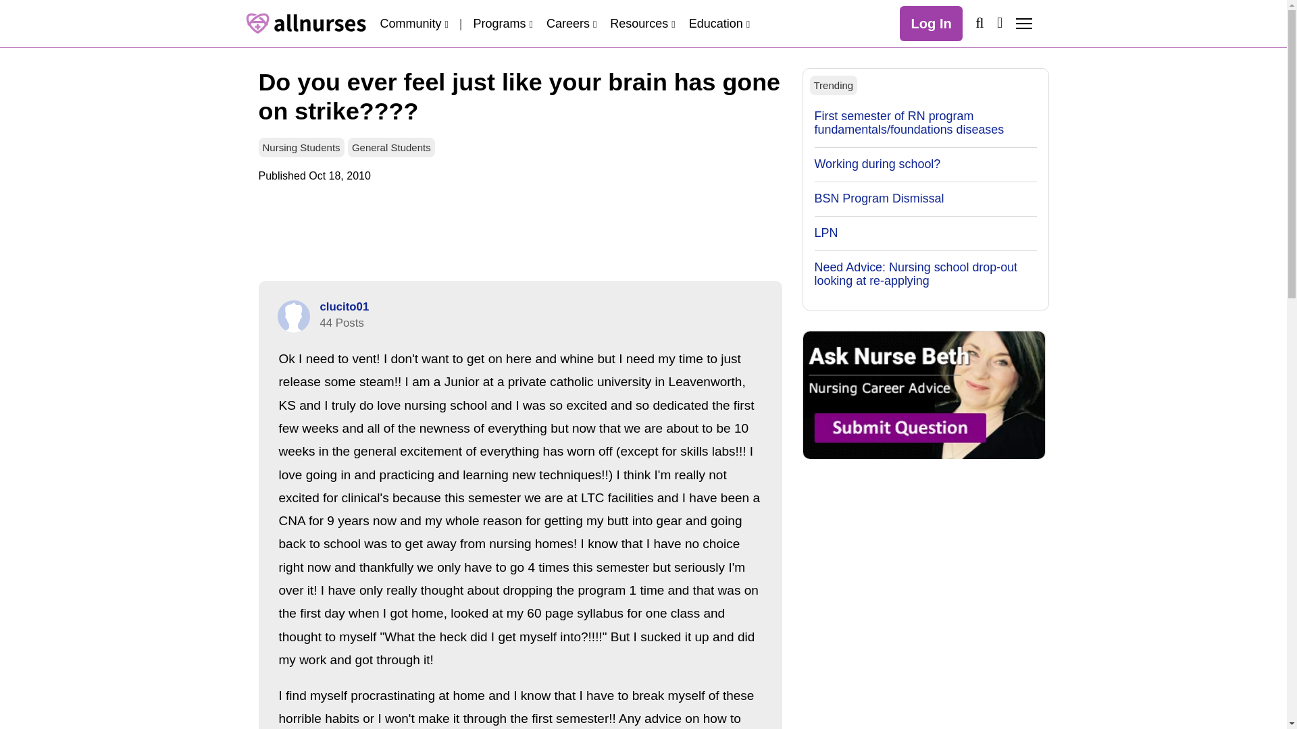 Image resolution: width=1297 pixels, height=729 pixels. Describe the element at coordinates (878, 163) in the screenshot. I see `View the topic Working during school?` at that location.